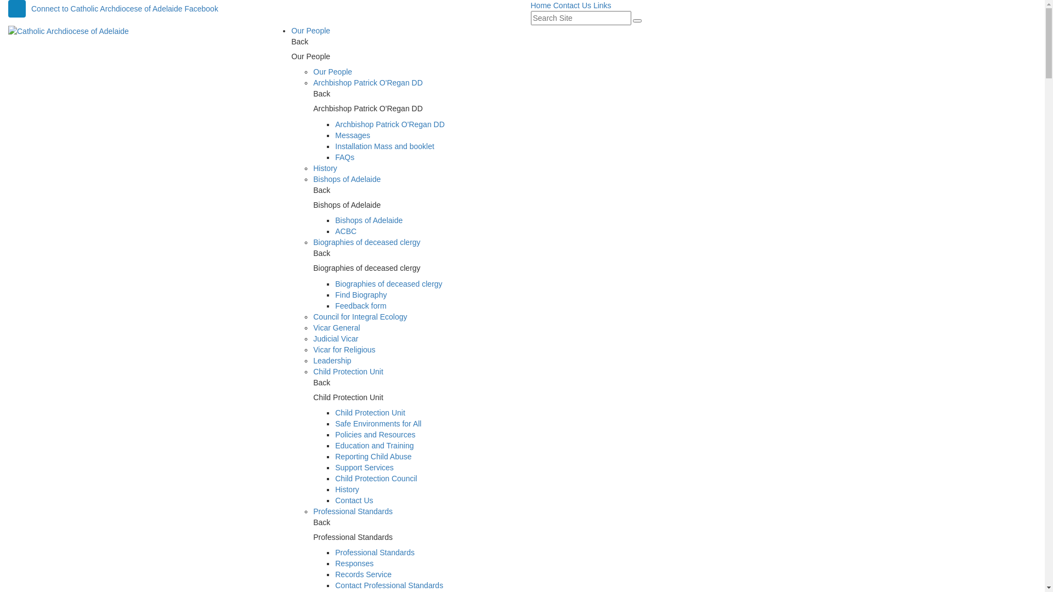 This screenshot has width=1053, height=592. Describe the element at coordinates (541, 5) in the screenshot. I see `Home` at that location.